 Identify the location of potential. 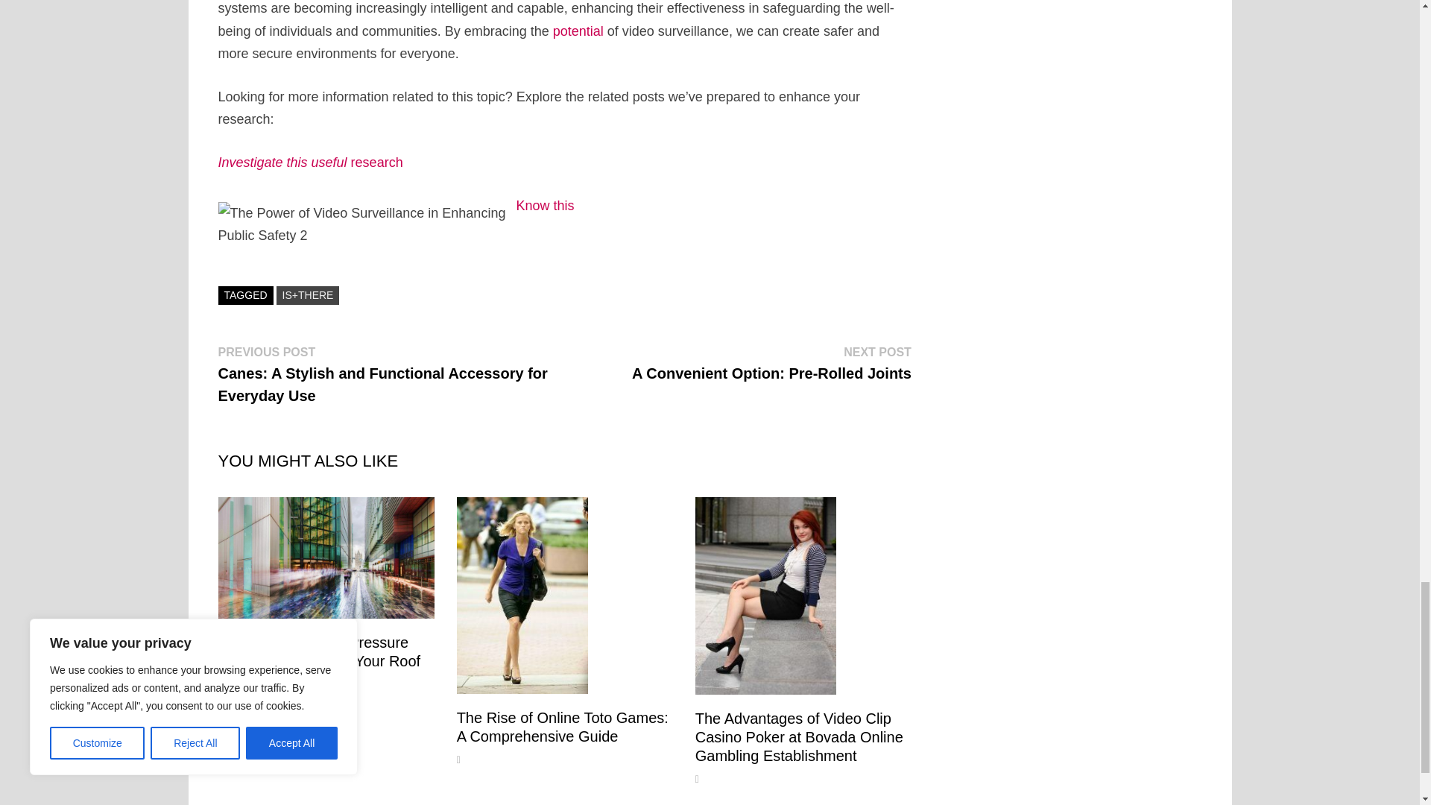
(319, 651).